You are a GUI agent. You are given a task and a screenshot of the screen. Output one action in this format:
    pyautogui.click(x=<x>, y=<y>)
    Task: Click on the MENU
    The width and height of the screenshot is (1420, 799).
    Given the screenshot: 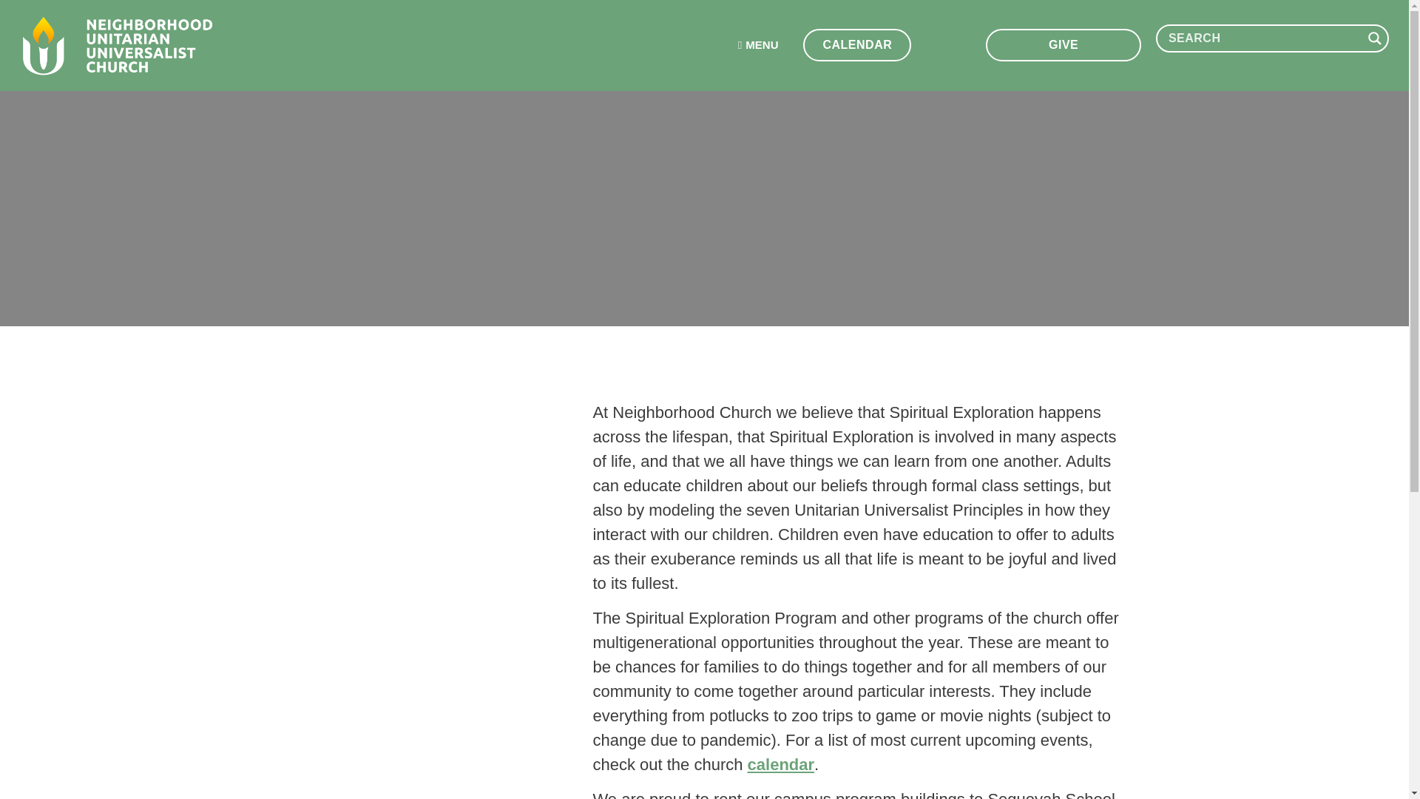 What is the action you would take?
    pyautogui.click(x=758, y=45)
    